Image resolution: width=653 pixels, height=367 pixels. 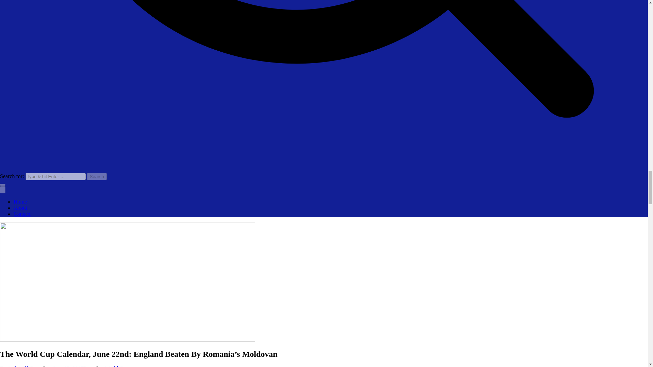 What do you see at coordinates (55, 176) in the screenshot?
I see `Search for:` at bounding box center [55, 176].